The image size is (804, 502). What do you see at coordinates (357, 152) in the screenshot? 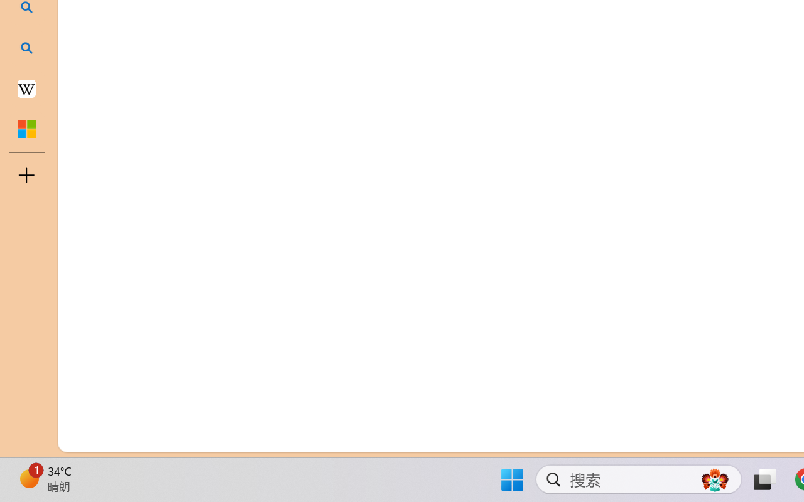
I see `Problems (Ctrl+Shift+M)` at bounding box center [357, 152].